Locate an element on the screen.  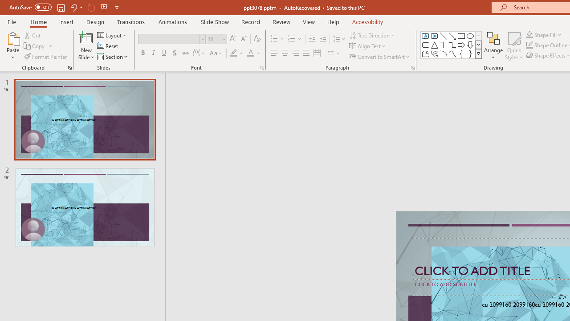
Shape Outline Green, Accent 1 is located at coordinates (529, 45).